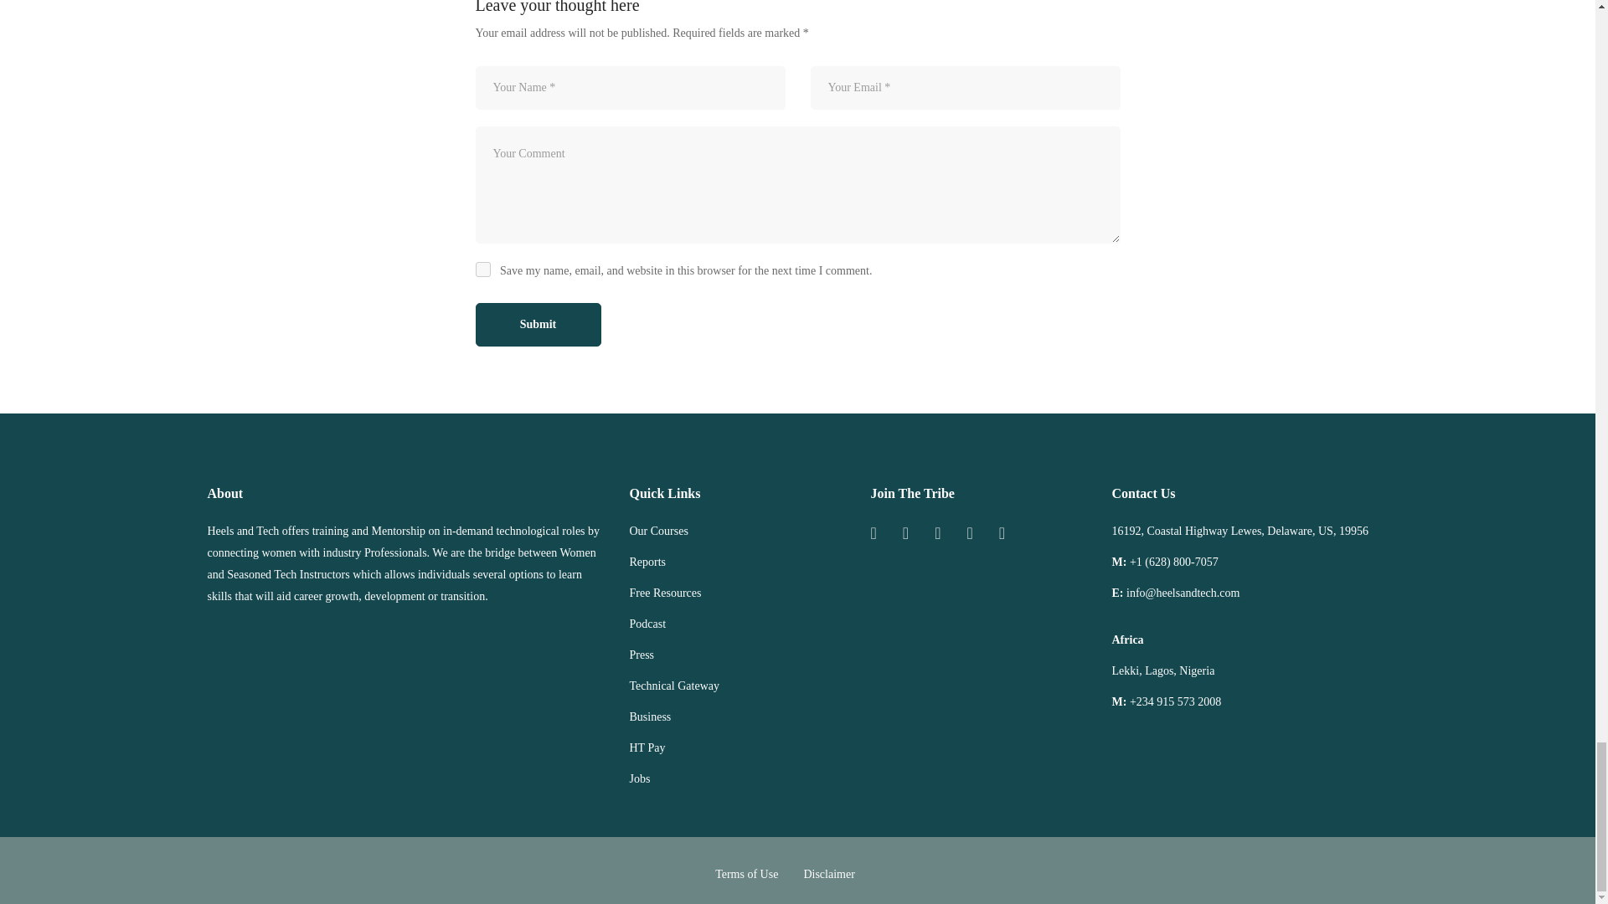  Describe the element at coordinates (665, 593) in the screenshot. I see `Free Resources` at that location.